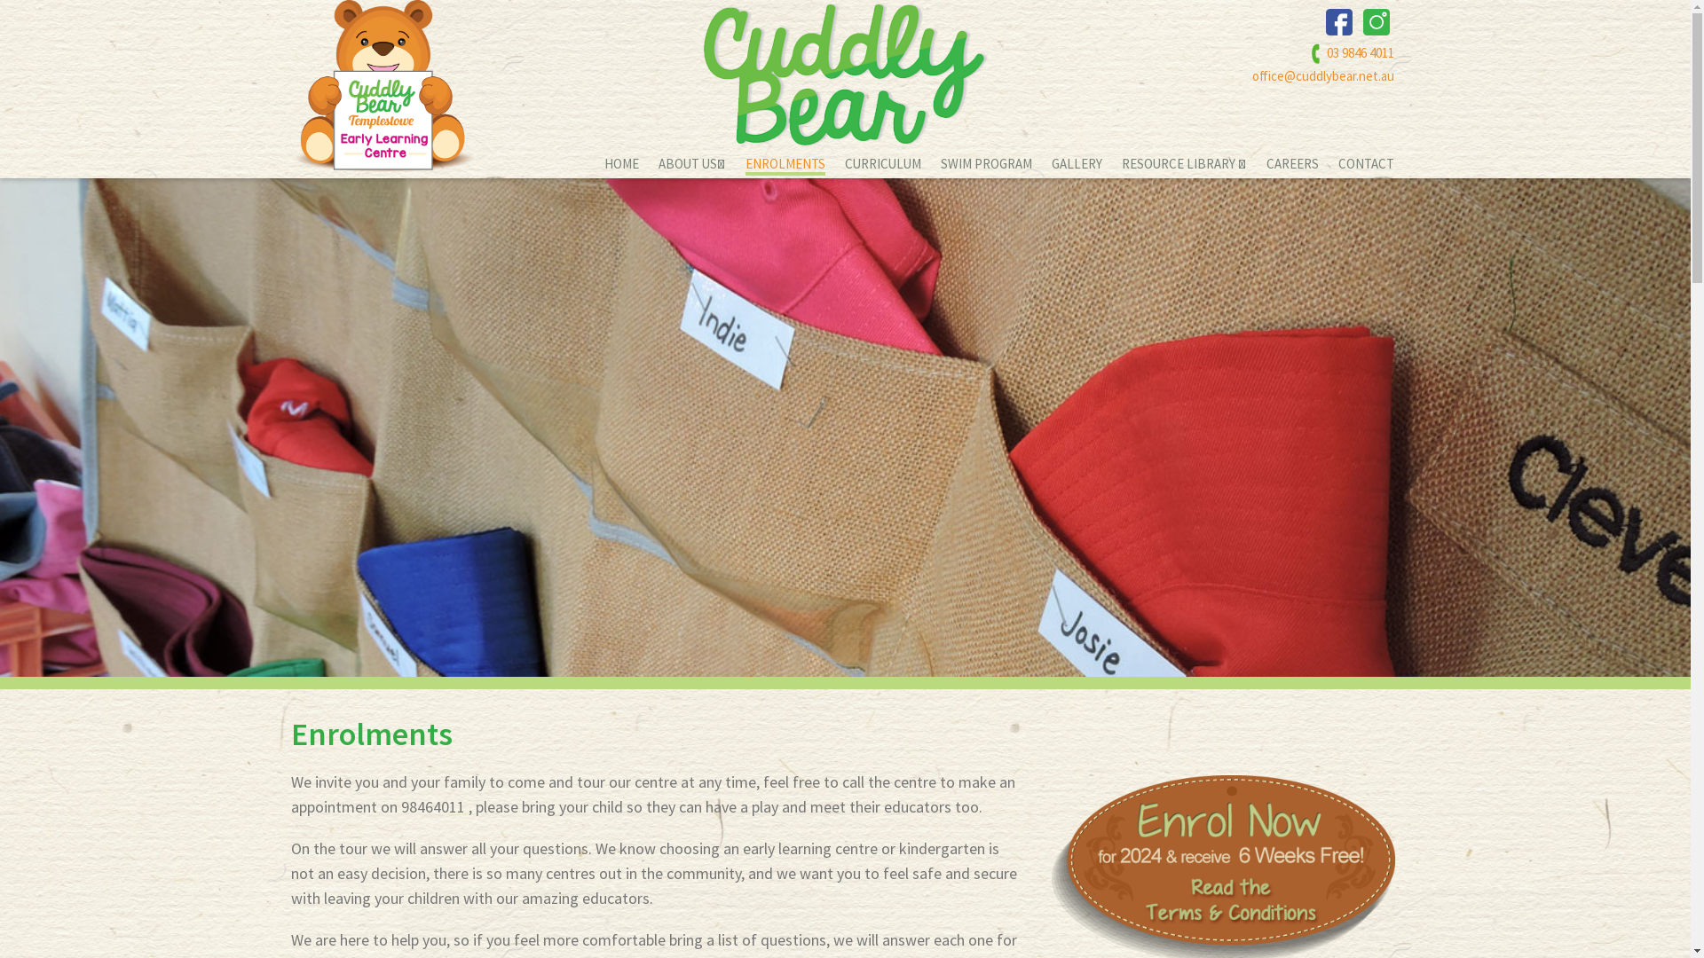 This screenshot has height=958, width=1704. I want to click on 03 9846 4011, so click(1353, 53).